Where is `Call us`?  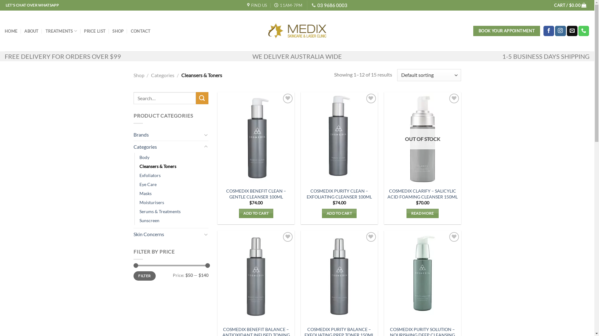 Call us is located at coordinates (584, 31).